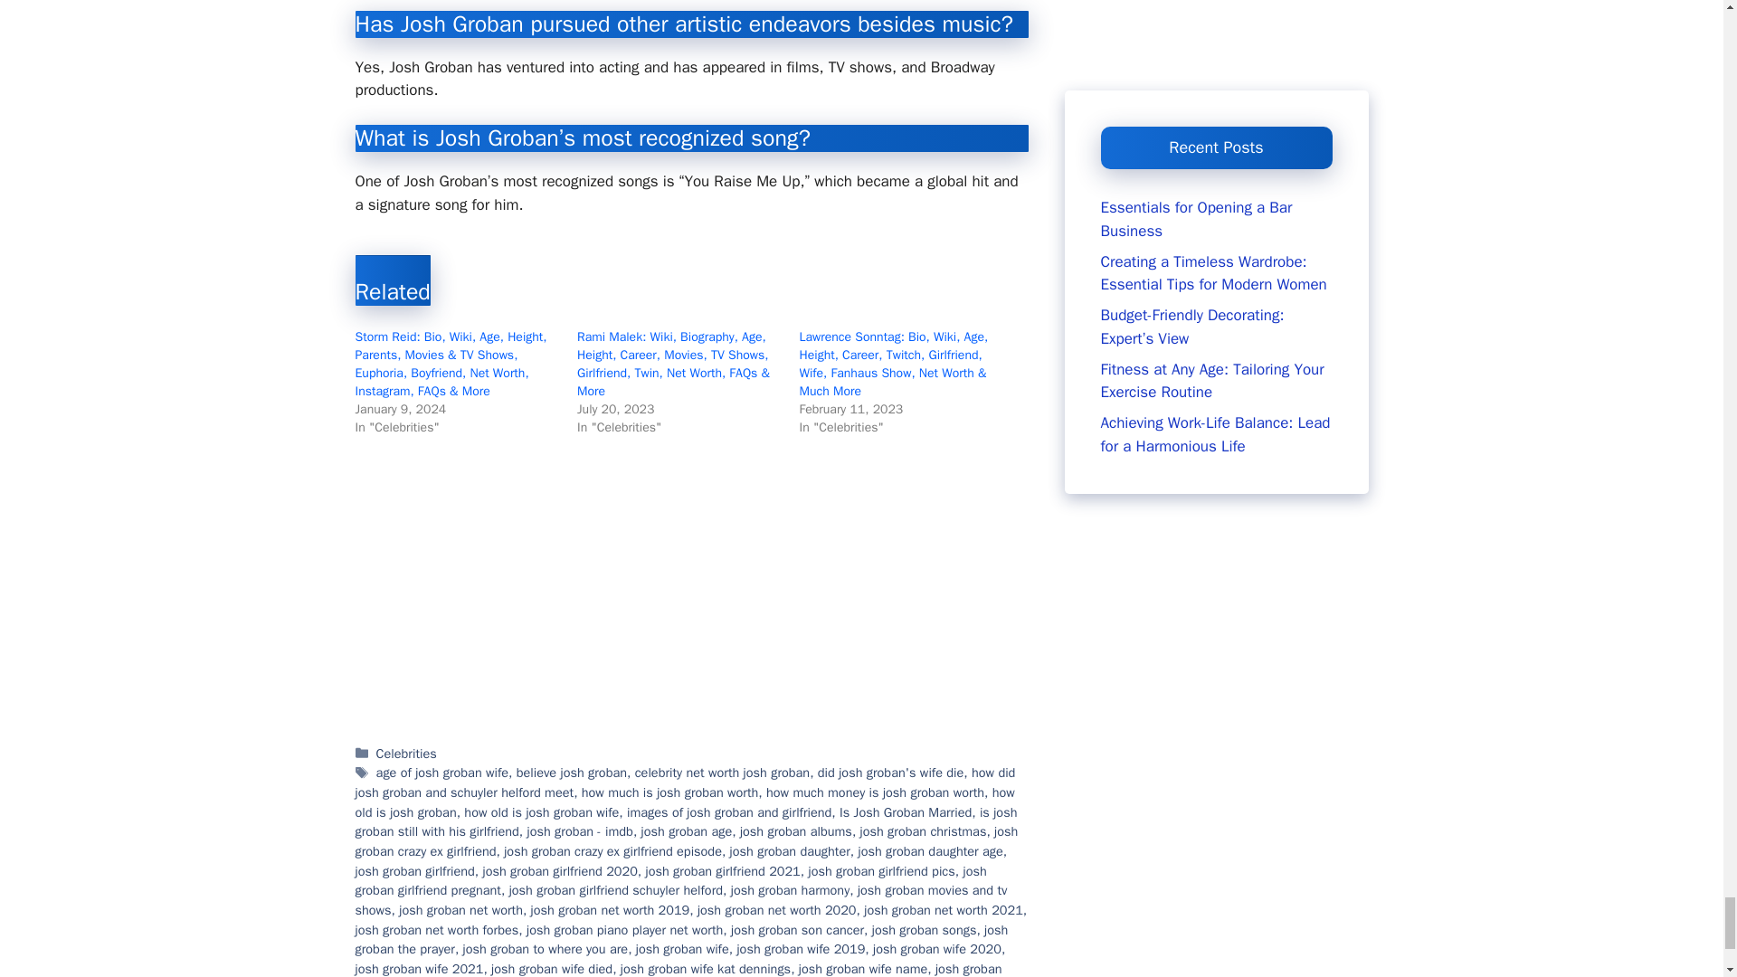 This screenshot has width=1737, height=977. Describe the element at coordinates (890, 772) in the screenshot. I see `did josh groban's wife die` at that location.